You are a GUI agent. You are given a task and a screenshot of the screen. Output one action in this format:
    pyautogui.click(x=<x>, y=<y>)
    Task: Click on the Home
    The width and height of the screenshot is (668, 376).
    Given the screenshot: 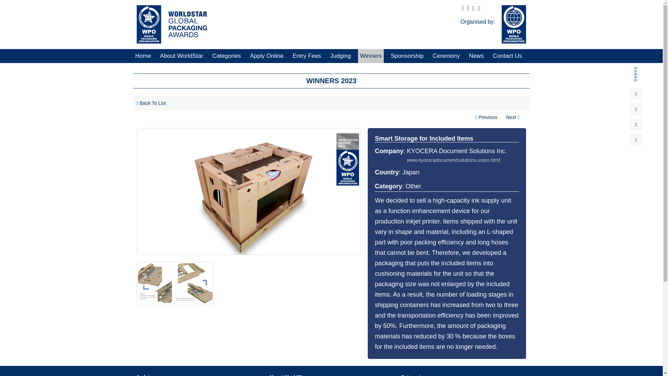 What is the action you would take?
    pyautogui.click(x=170, y=24)
    